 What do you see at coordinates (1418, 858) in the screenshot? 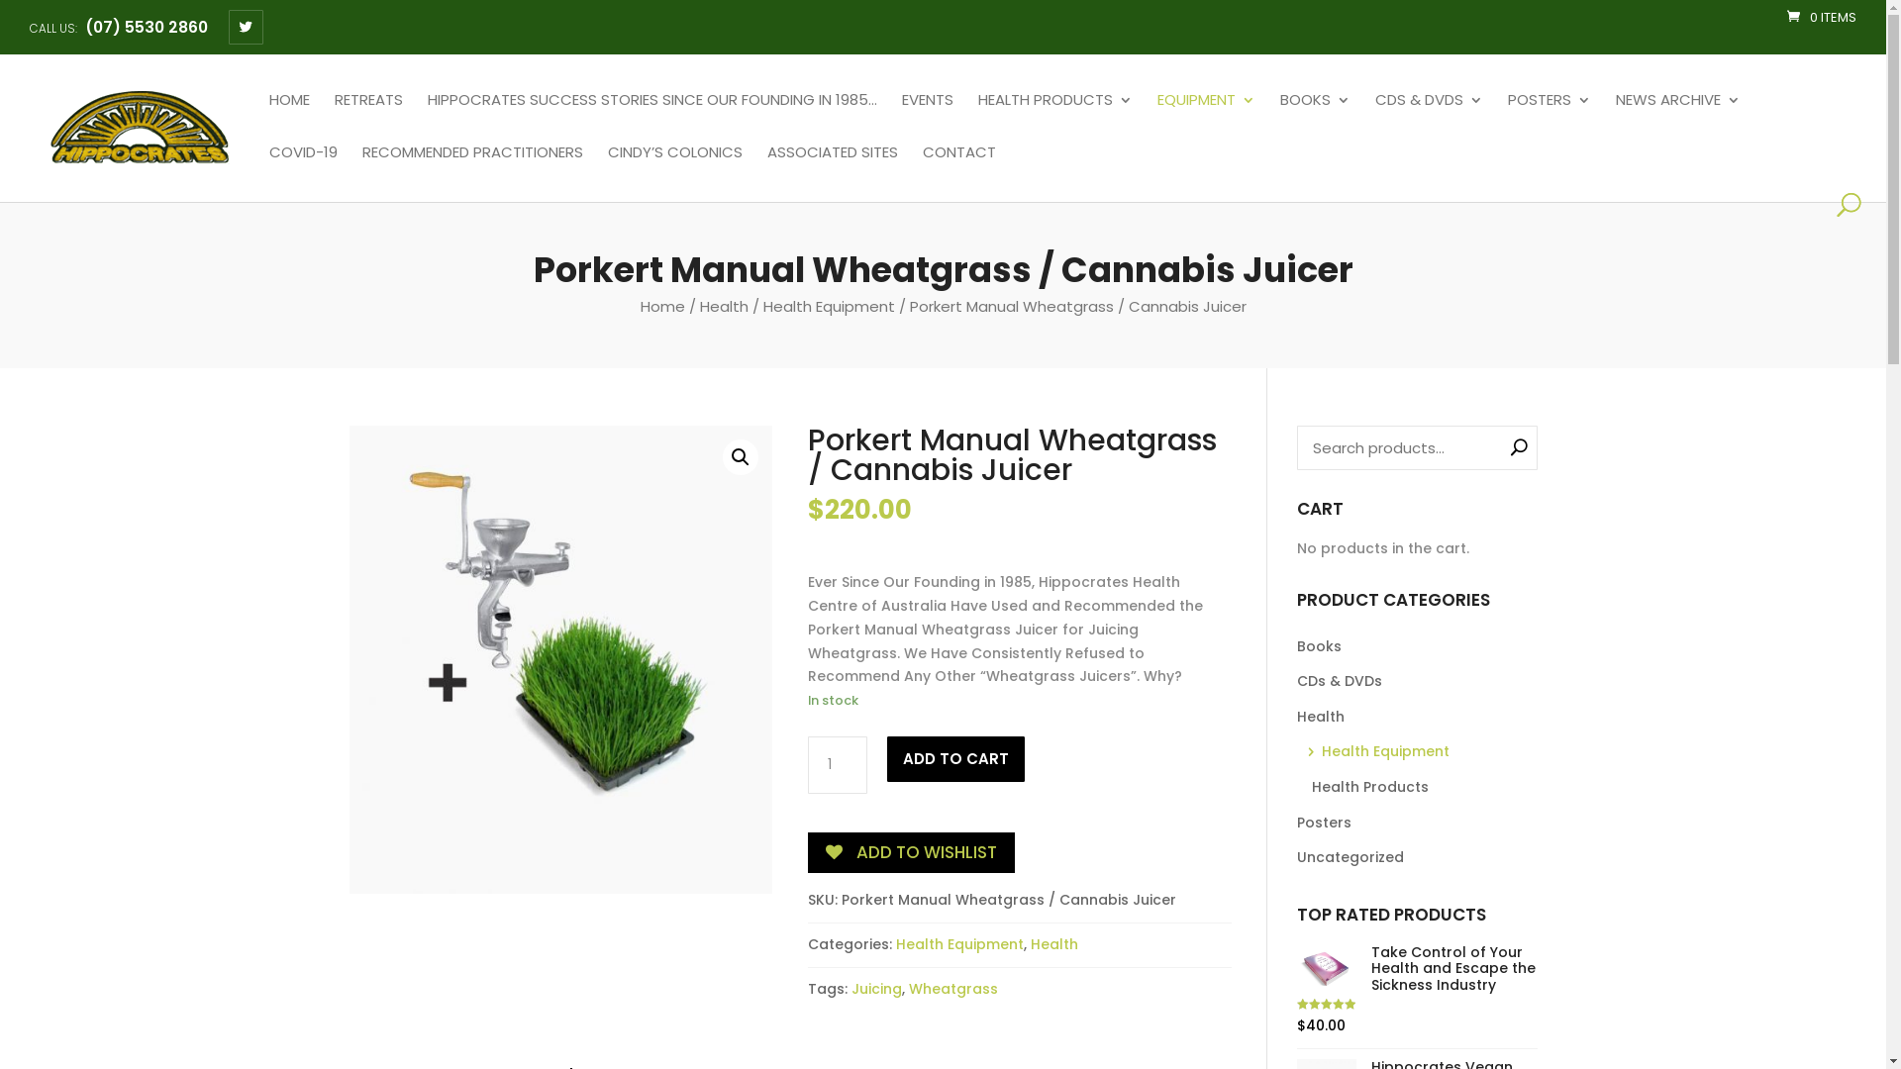
I see `Uncategorized` at bounding box center [1418, 858].